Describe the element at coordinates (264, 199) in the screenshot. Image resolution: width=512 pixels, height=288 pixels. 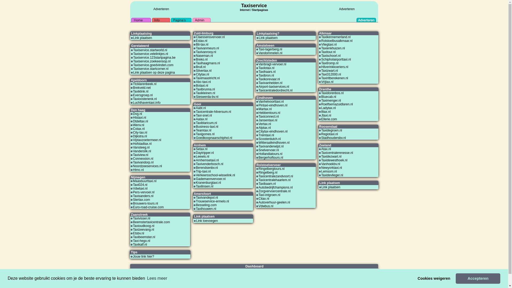
I see `Citax.nl` at that location.